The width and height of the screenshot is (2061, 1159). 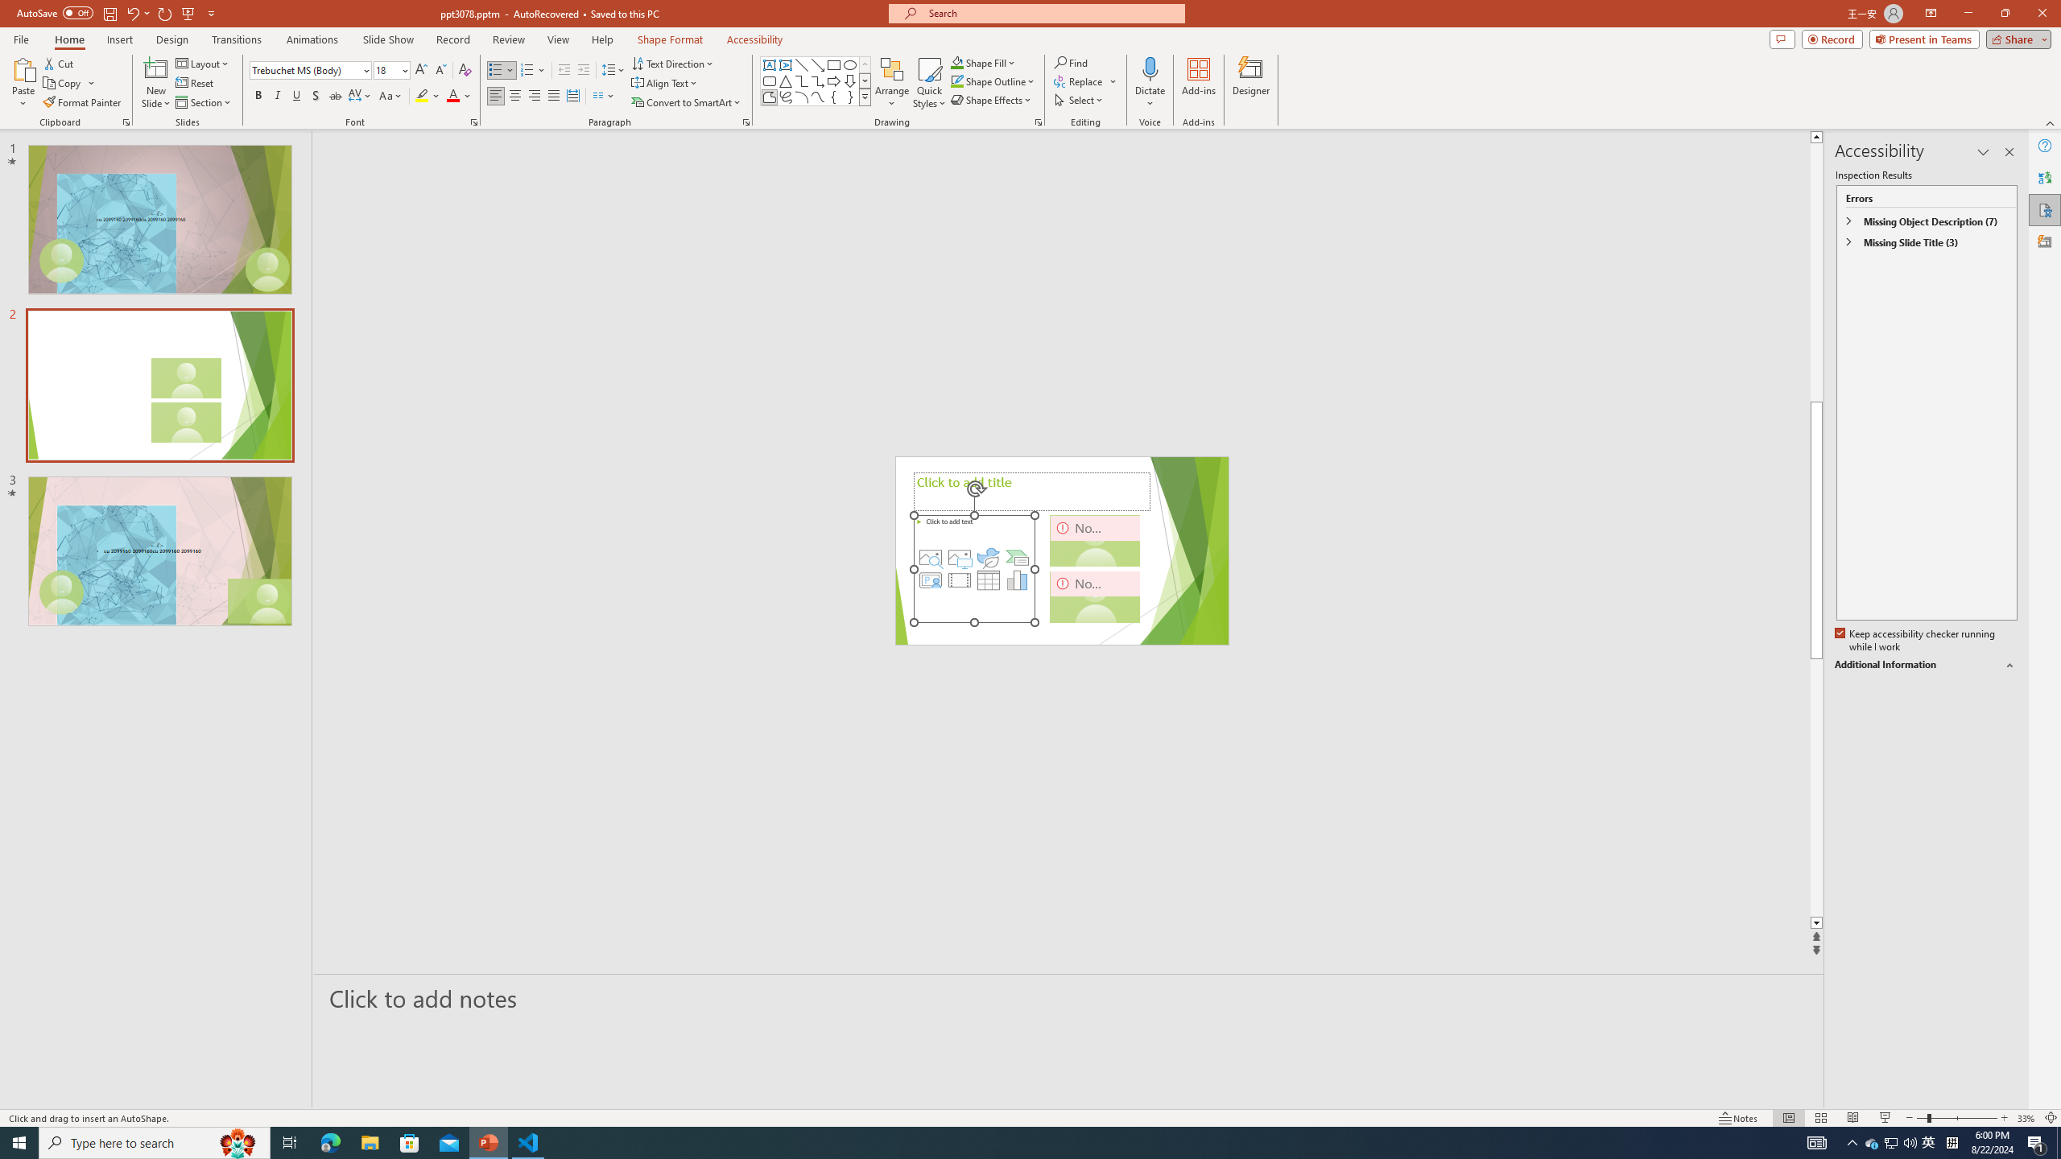 I want to click on Content Placeholder, so click(x=974, y=568).